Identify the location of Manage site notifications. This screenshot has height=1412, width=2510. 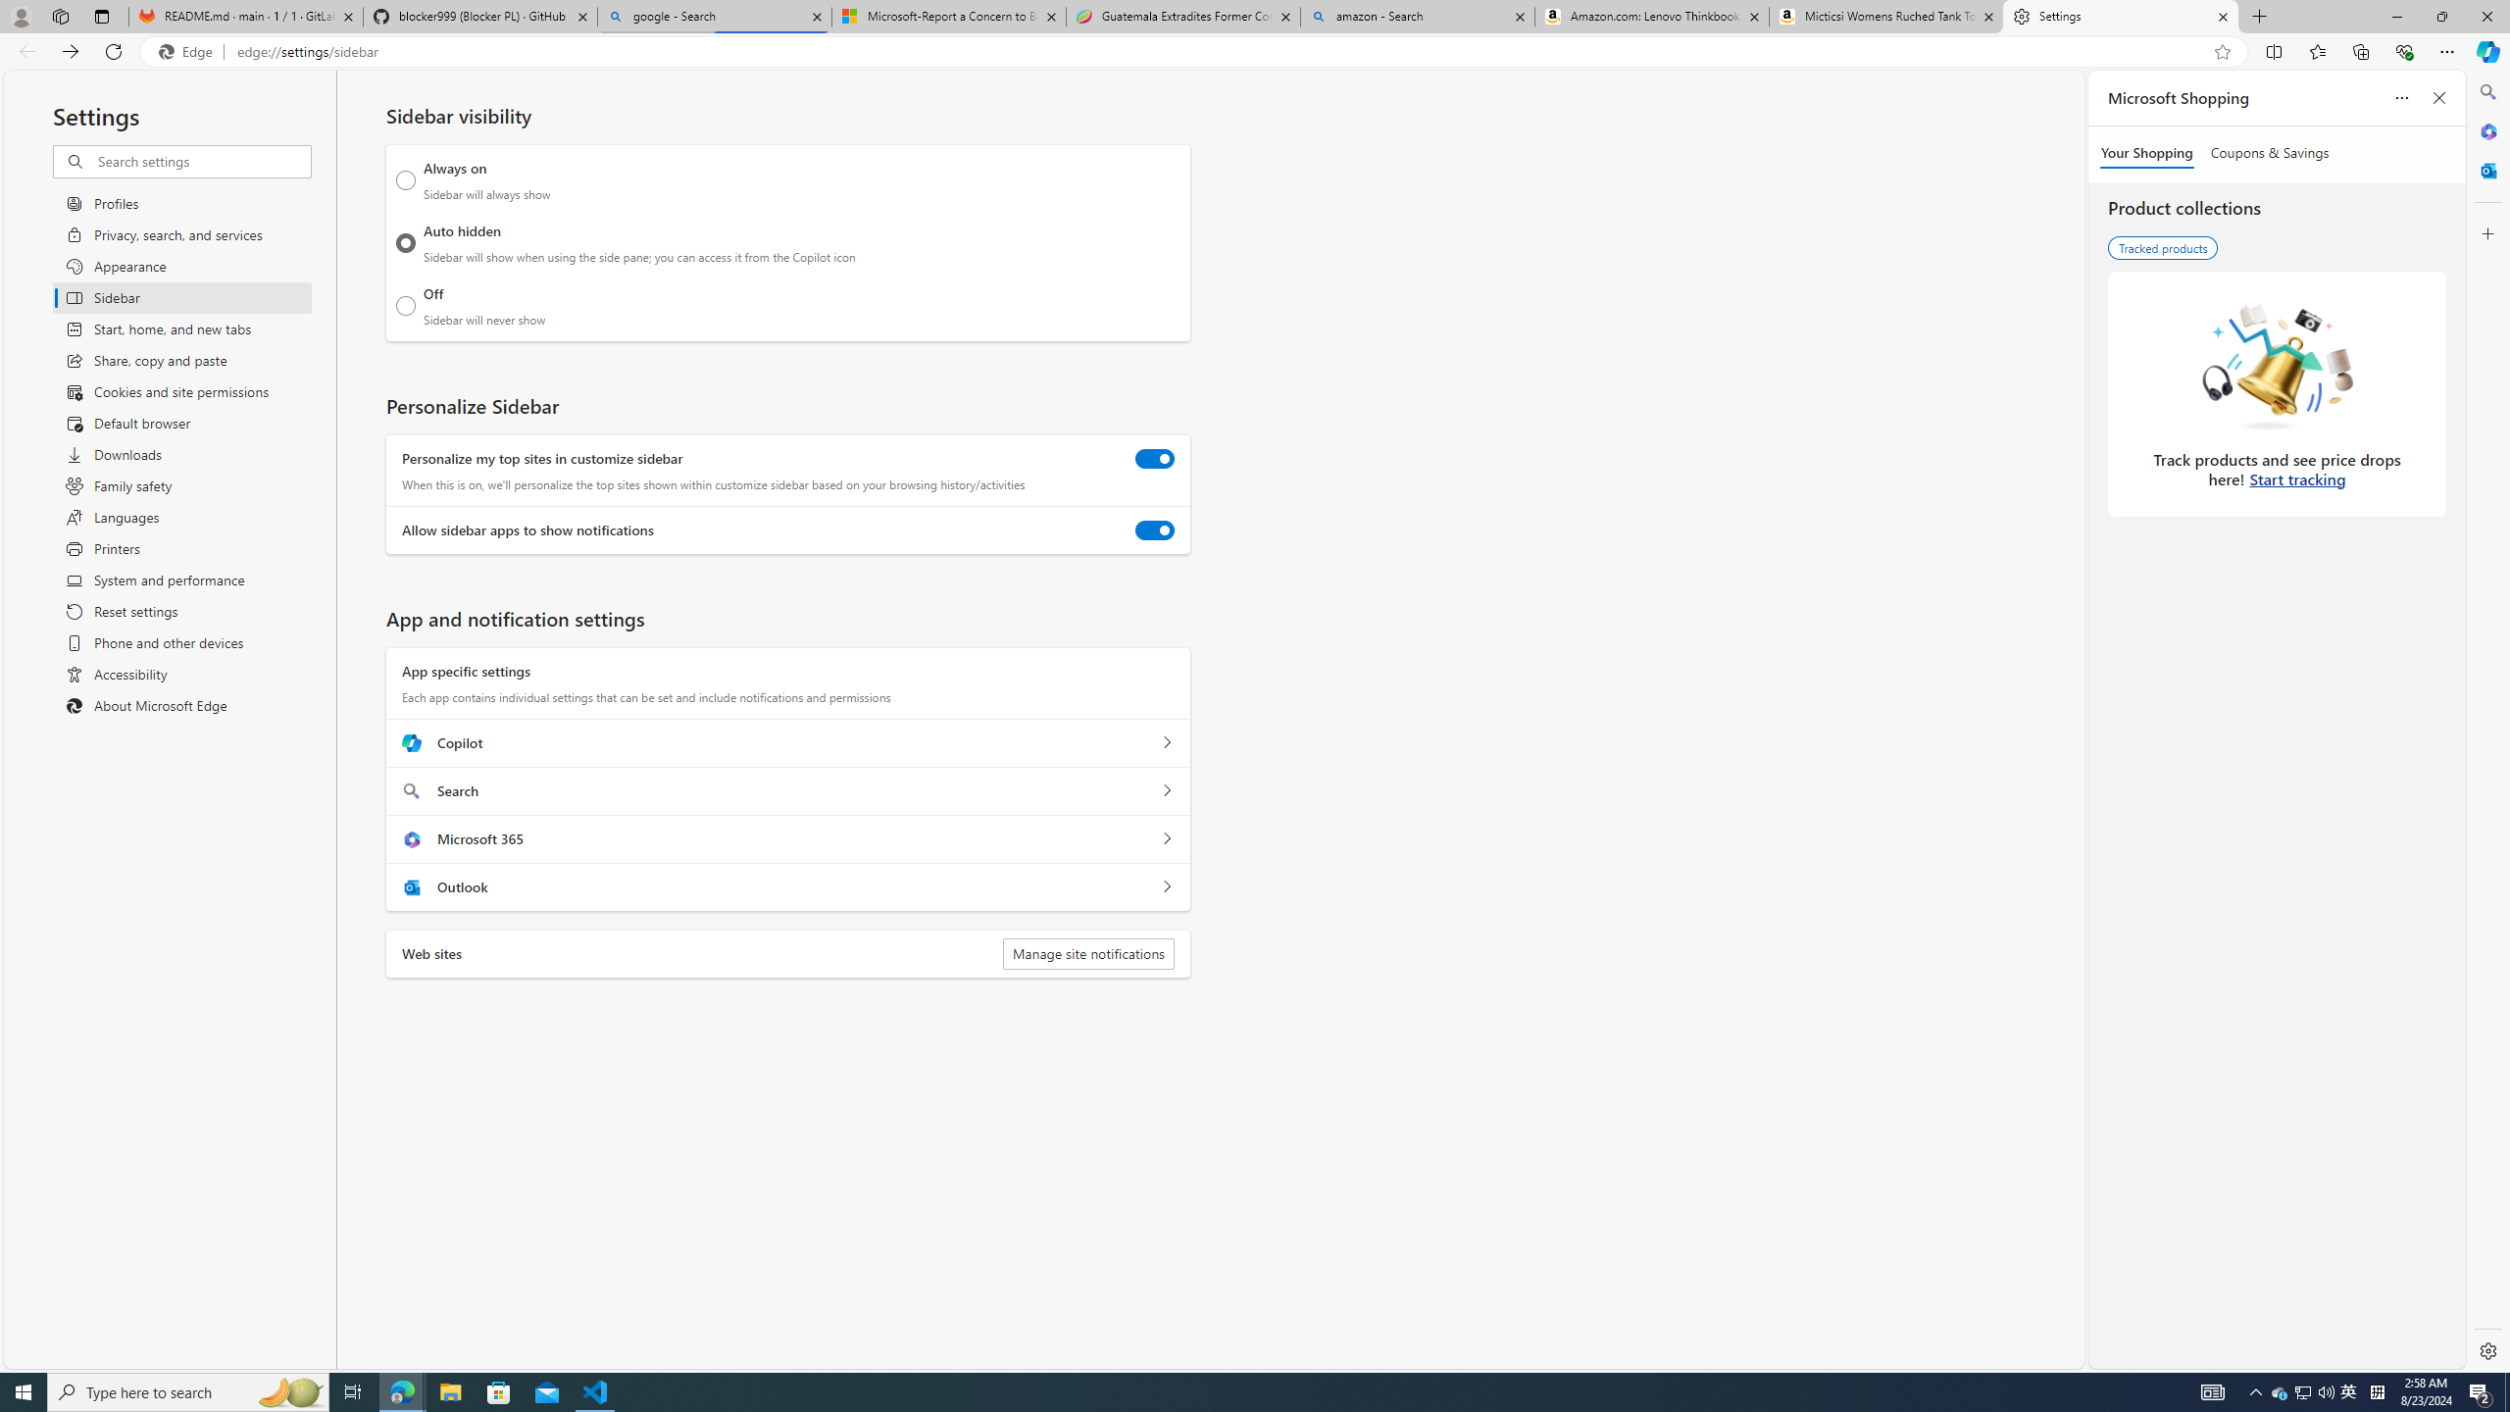
(1088, 954).